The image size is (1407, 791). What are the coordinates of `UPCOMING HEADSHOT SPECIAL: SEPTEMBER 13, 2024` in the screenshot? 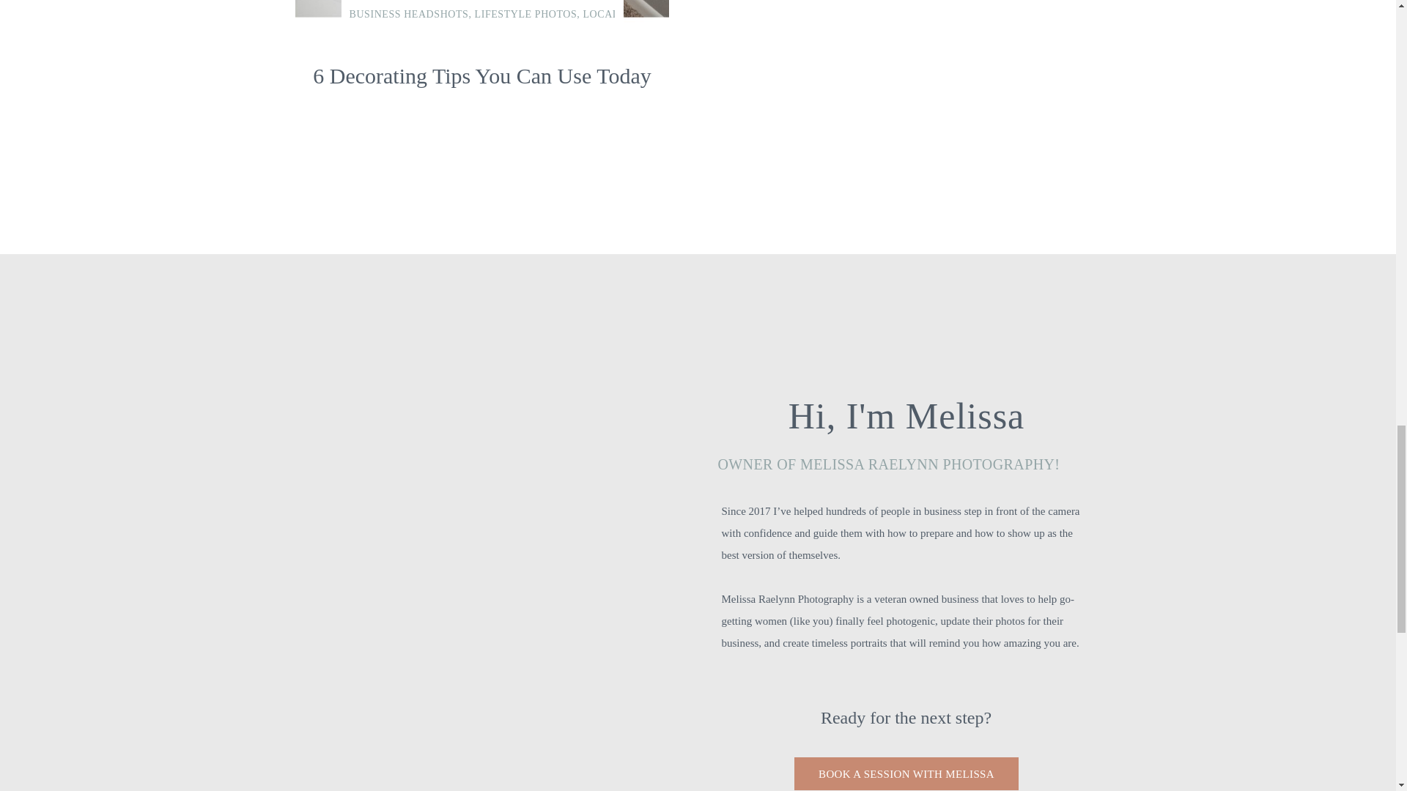 It's located at (698, 464).